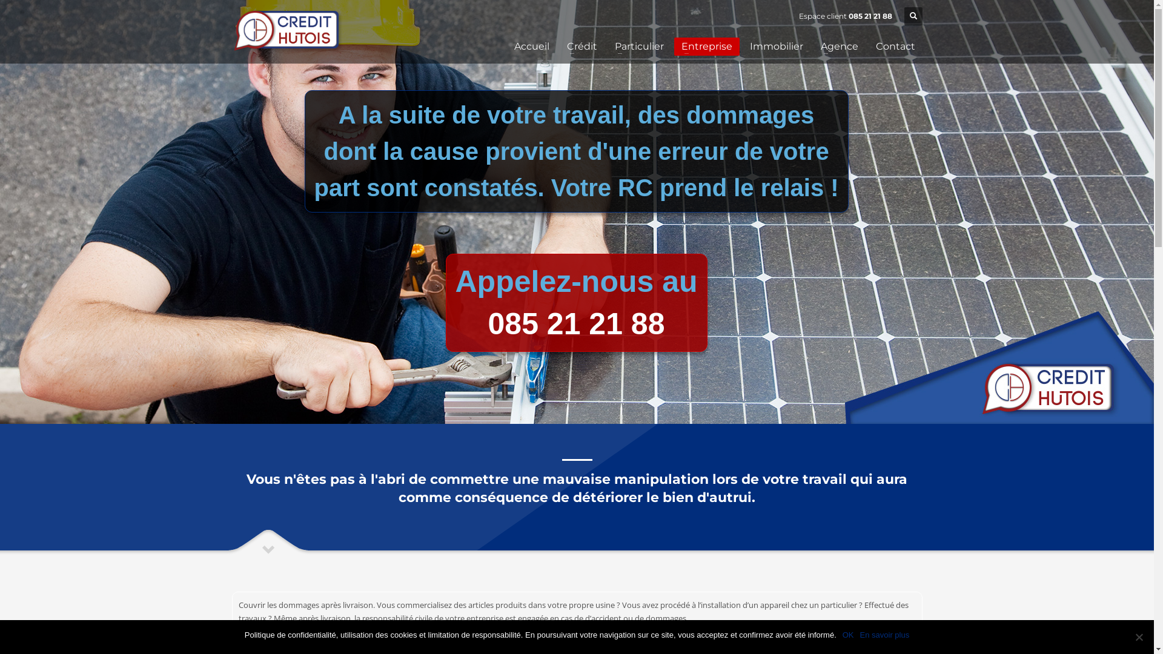 Image resolution: width=1163 pixels, height=654 pixels. Describe the element at coordinates (1139, 637) in the screenshot. I see `Non` at that location.